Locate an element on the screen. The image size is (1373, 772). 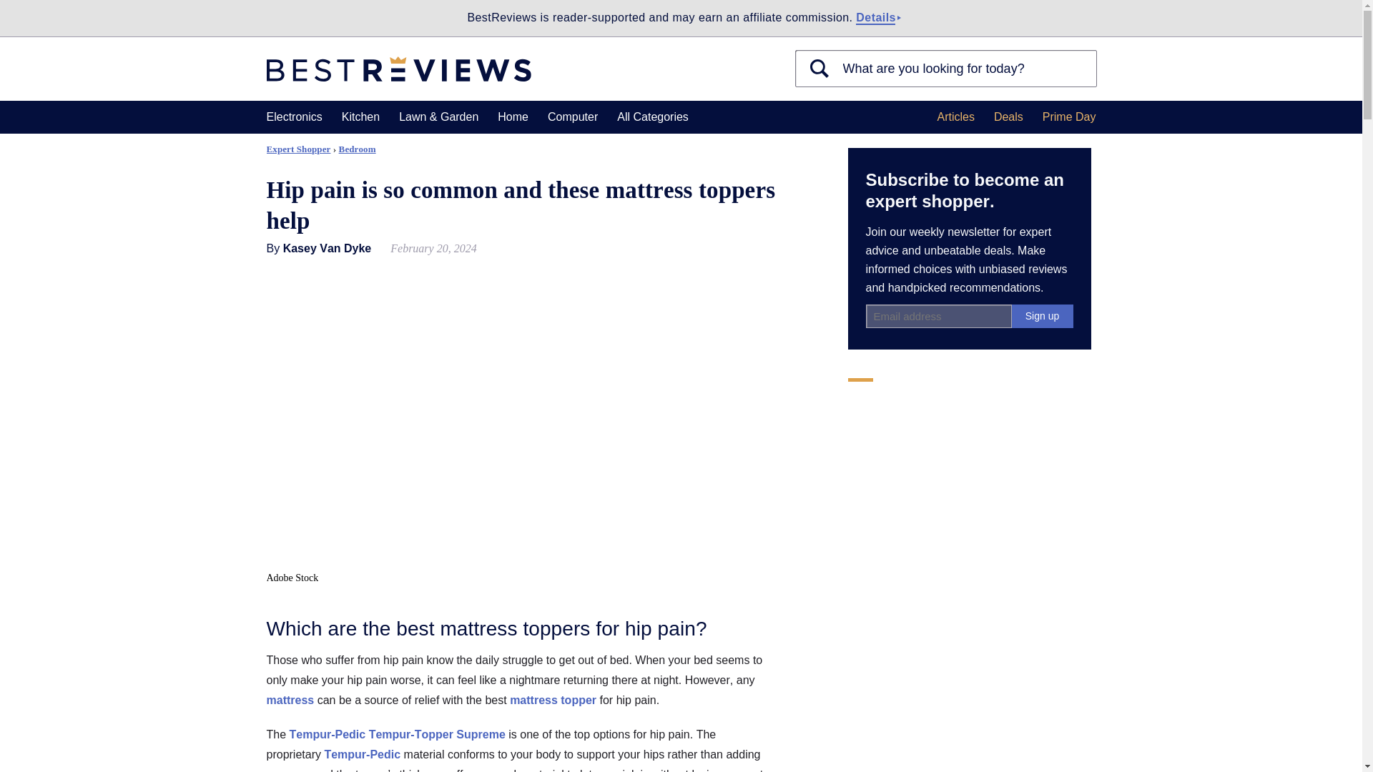
Tempur-Pedic Tempur-Topper Supreme is located at coordinates (398, 734).